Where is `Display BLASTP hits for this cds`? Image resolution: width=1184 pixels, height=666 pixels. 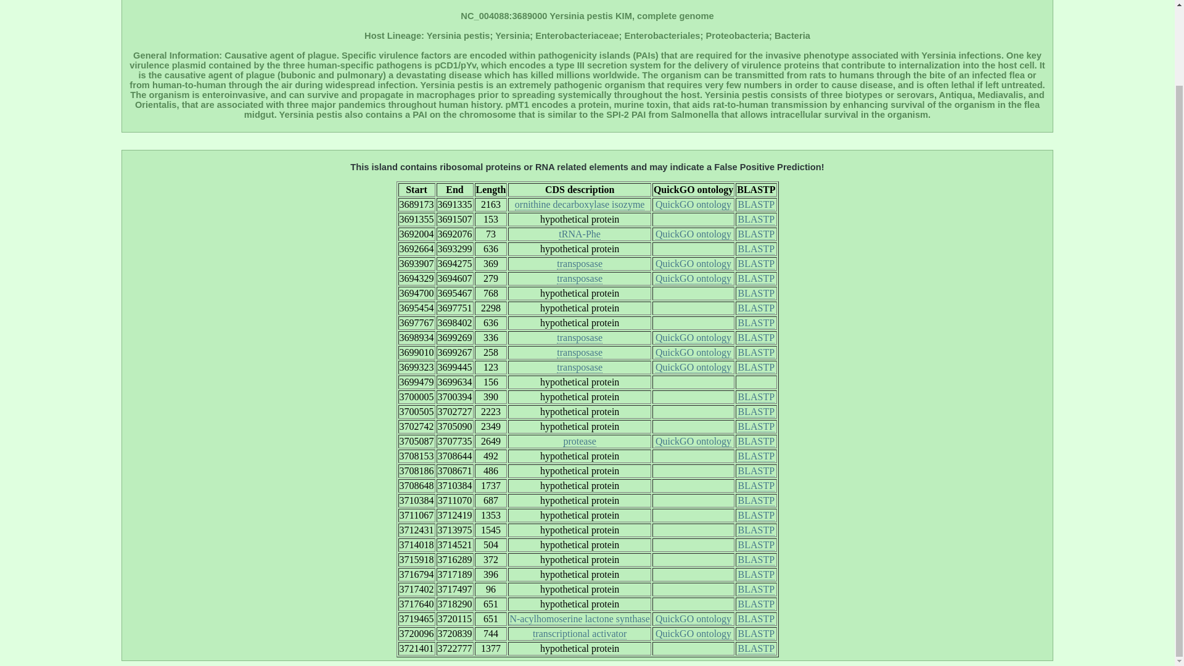 Display BLASTP hits for this cds is located at coordinates (756, 220).